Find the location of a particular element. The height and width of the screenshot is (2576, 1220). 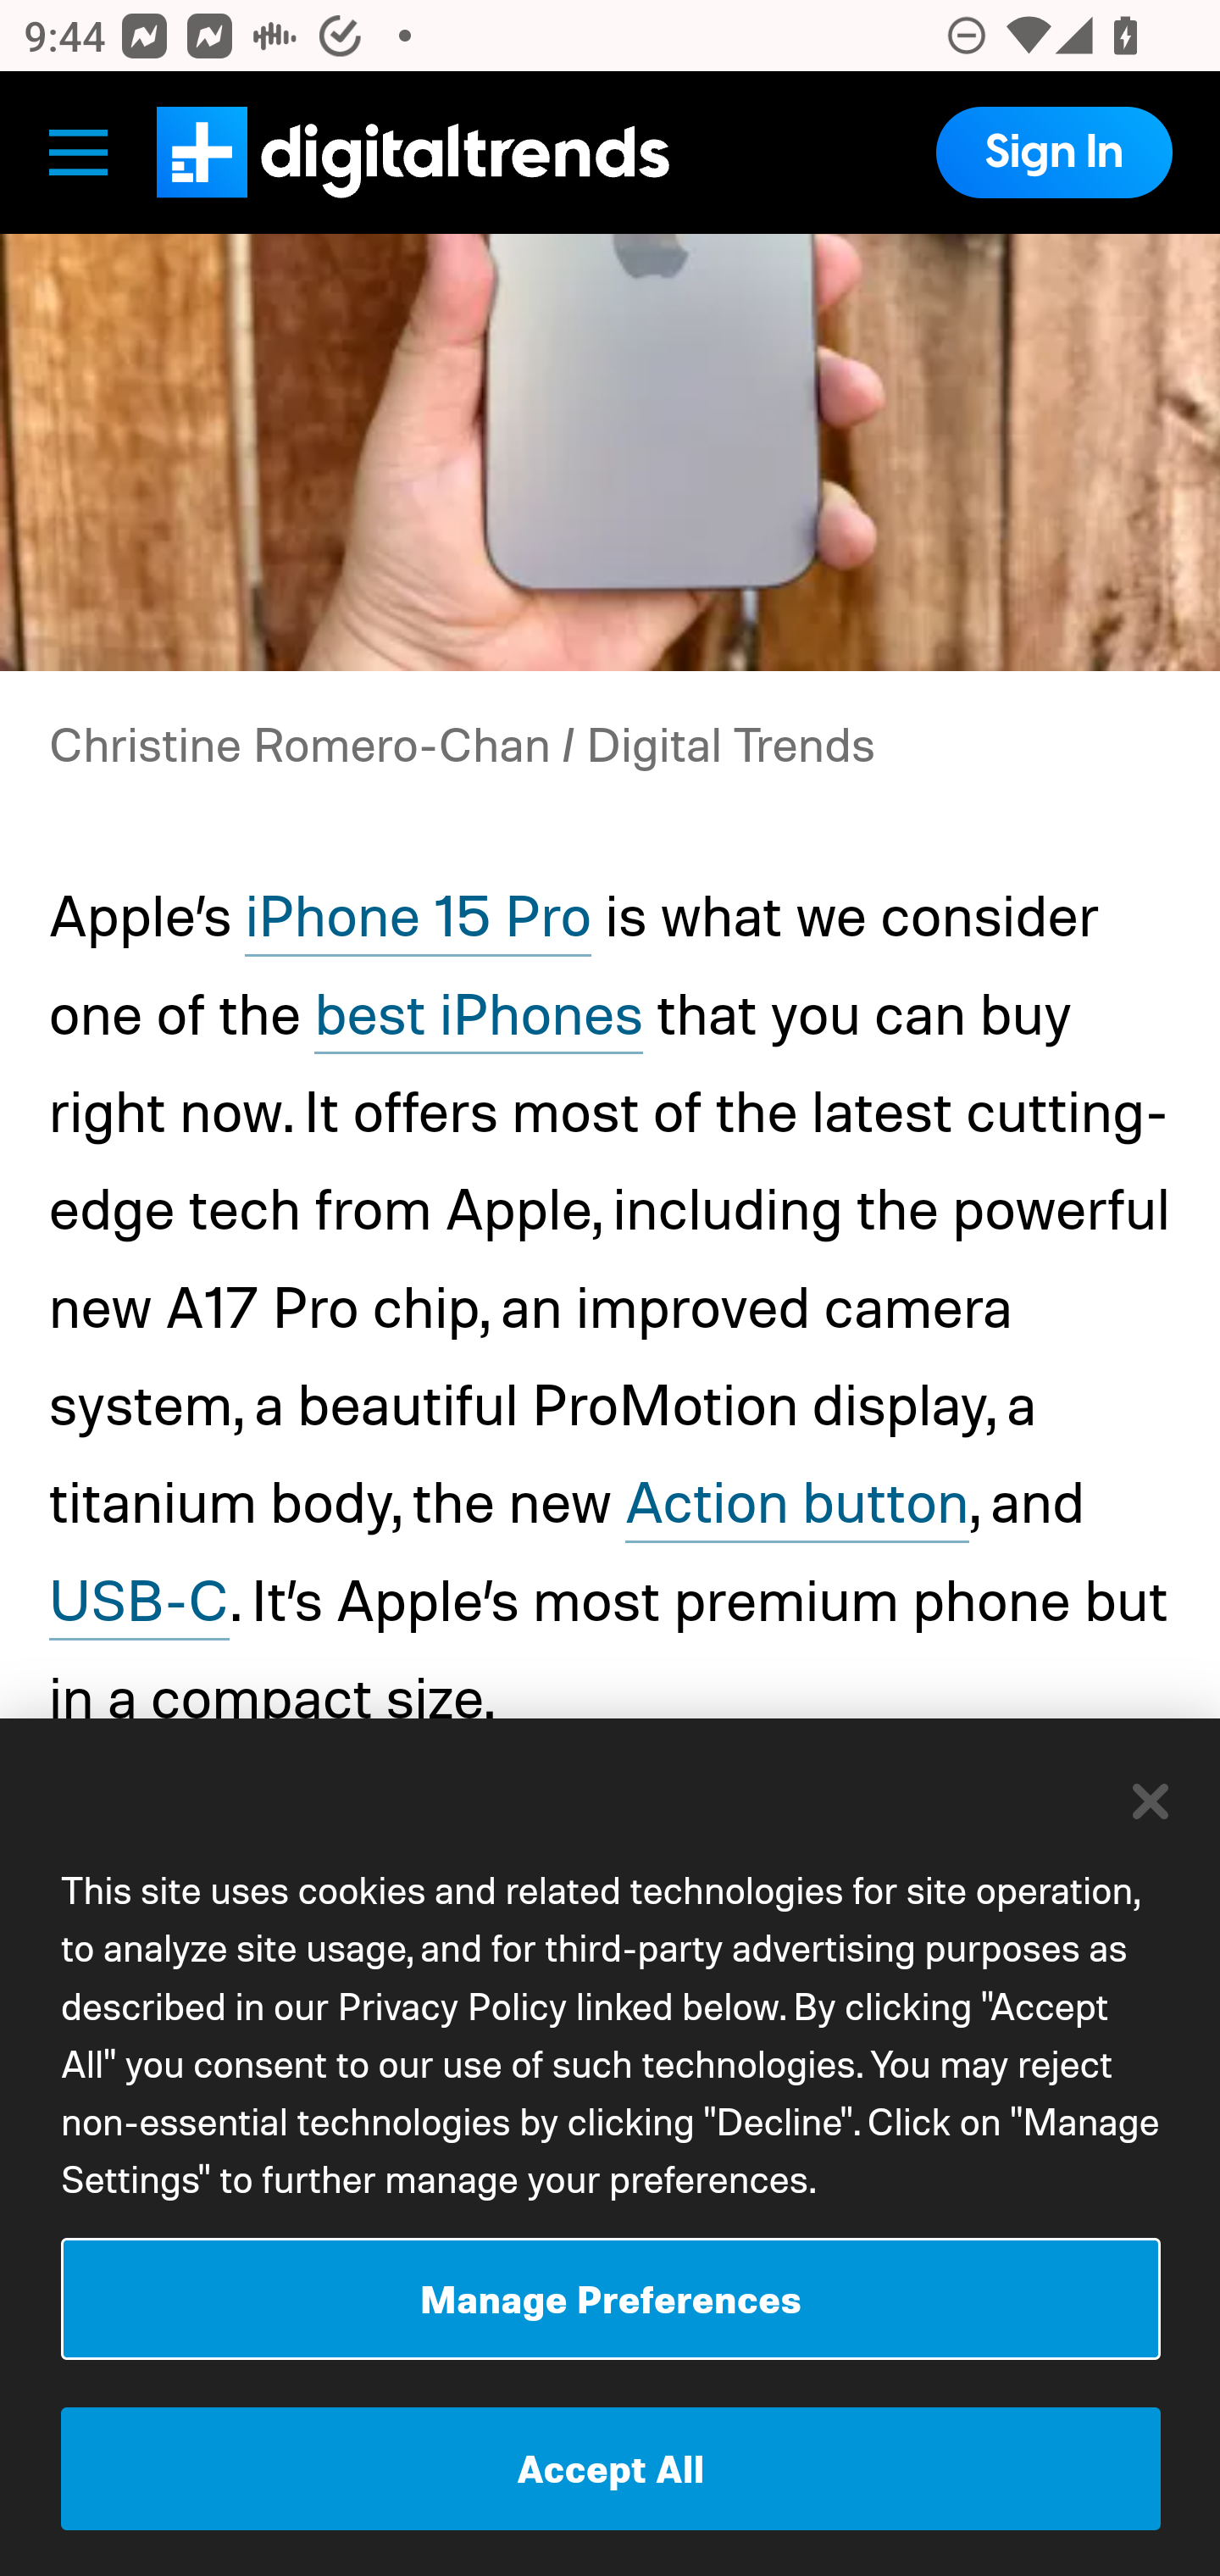

Sign In is located at coordinates (1053, 152).